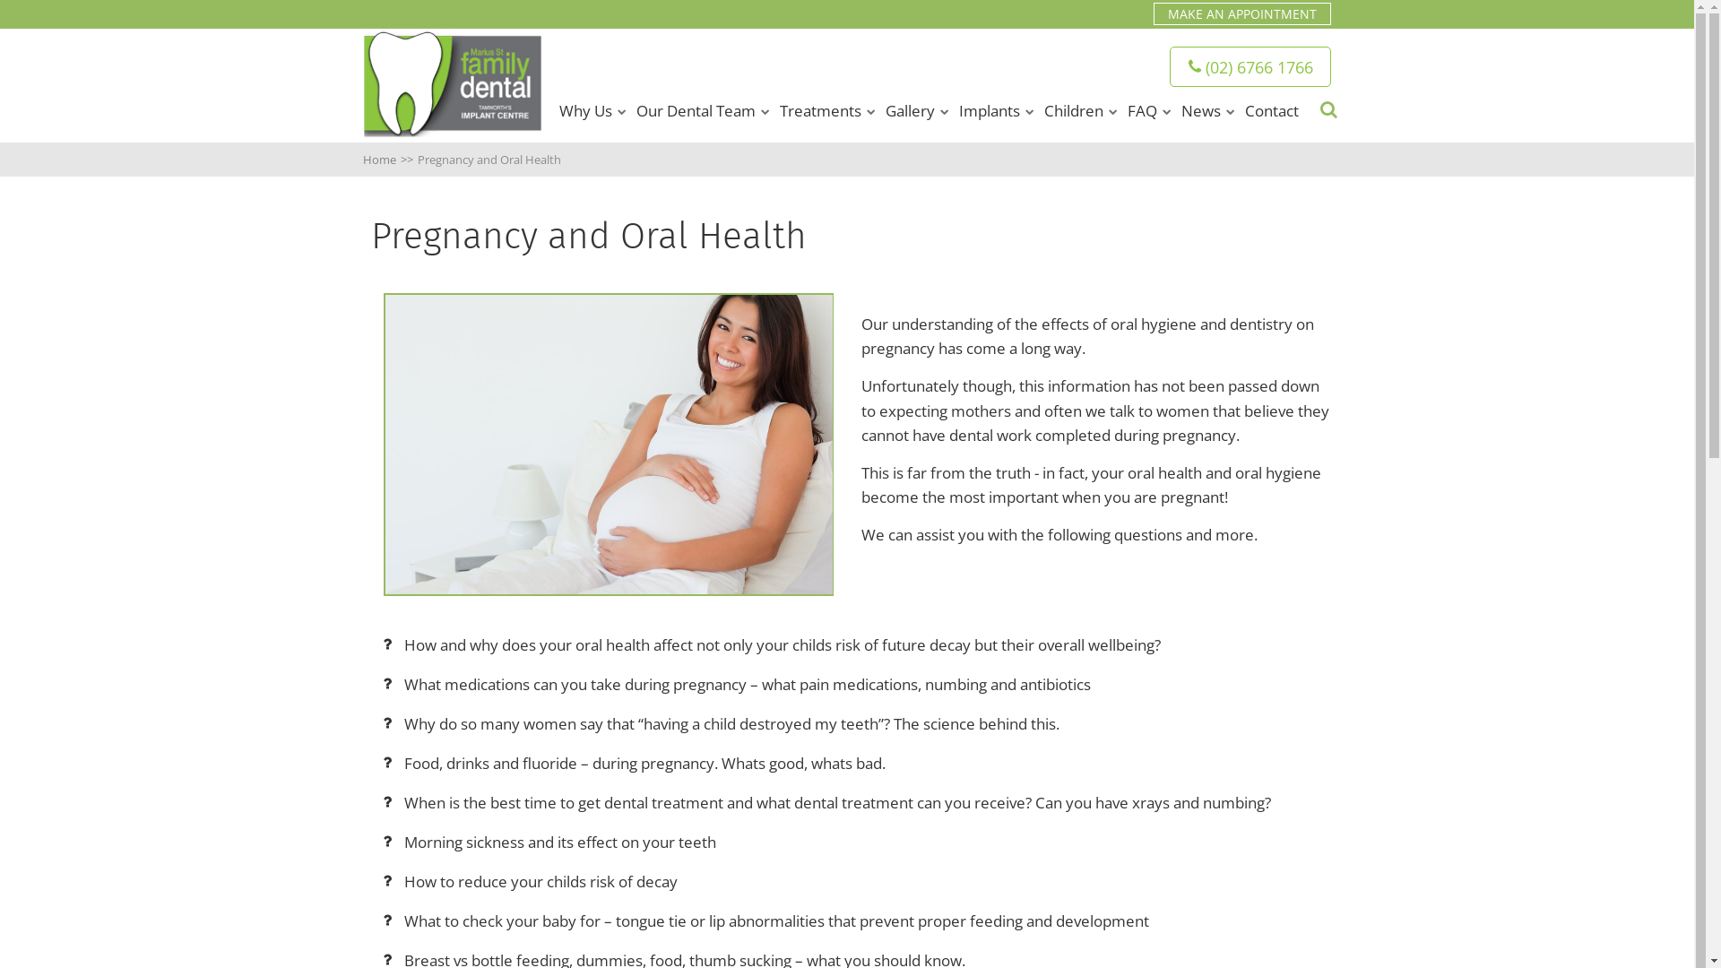  I want to click on Why Us, so click(586, 111).